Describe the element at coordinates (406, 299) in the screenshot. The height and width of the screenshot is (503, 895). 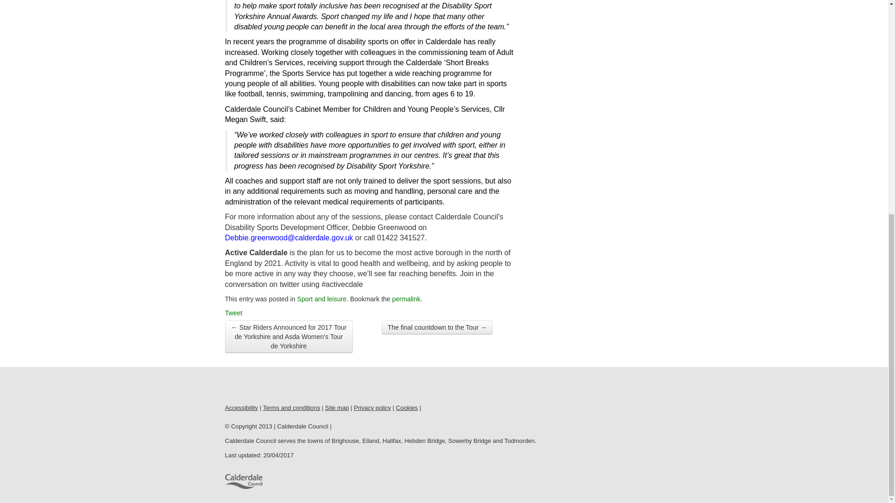
I see `permalink` at that location.